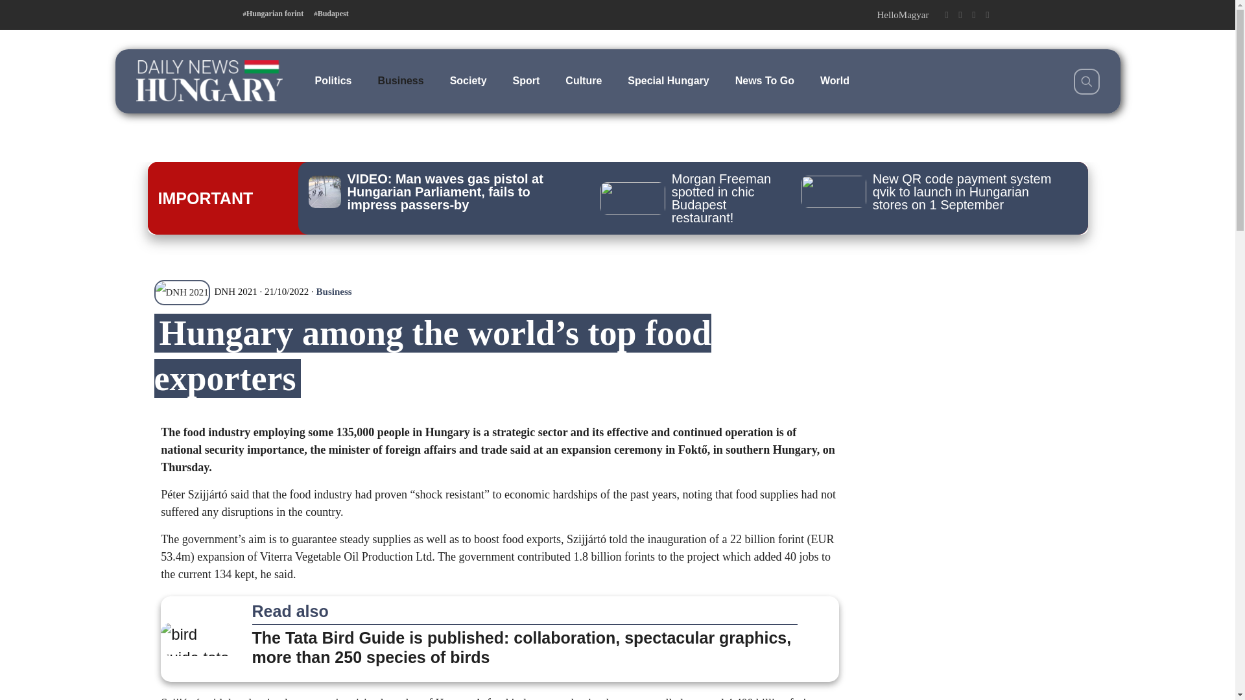  Describe the element at coordinates (973, 15) in the screenshot. I see `Instagram` at that location.